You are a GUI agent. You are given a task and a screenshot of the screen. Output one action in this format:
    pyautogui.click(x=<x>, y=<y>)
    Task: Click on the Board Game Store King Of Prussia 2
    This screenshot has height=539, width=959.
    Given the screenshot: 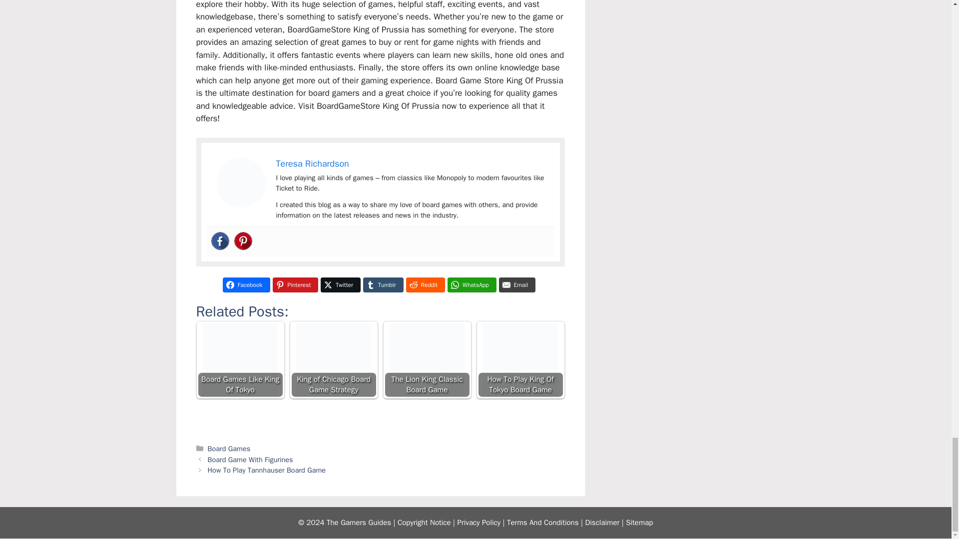 What is the action you would take?
    pyautogui.click(x=241, y=183)
    